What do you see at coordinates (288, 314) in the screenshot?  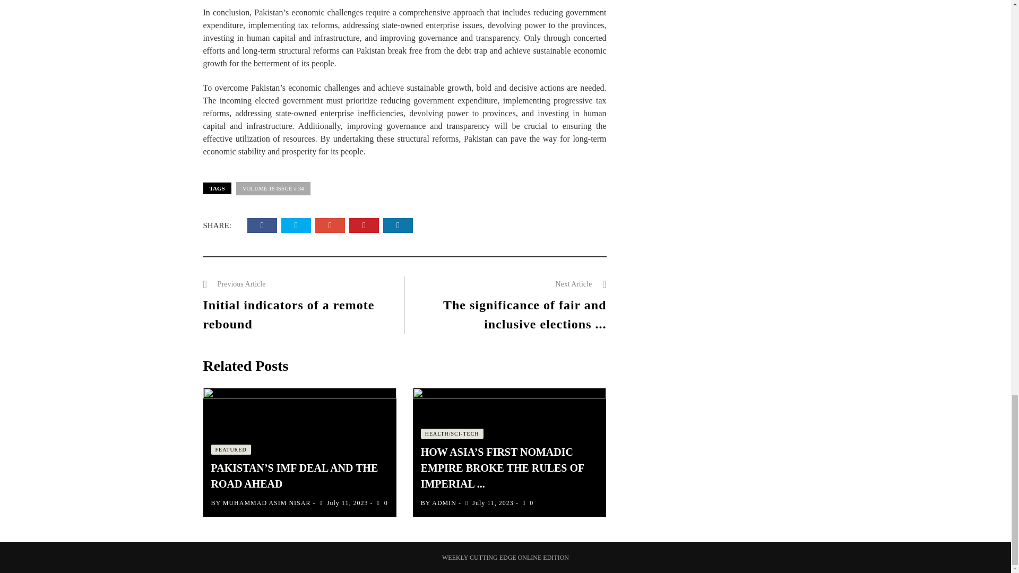 I see `Initial indicators of a remote rebound` at bounding box center [288, 314].